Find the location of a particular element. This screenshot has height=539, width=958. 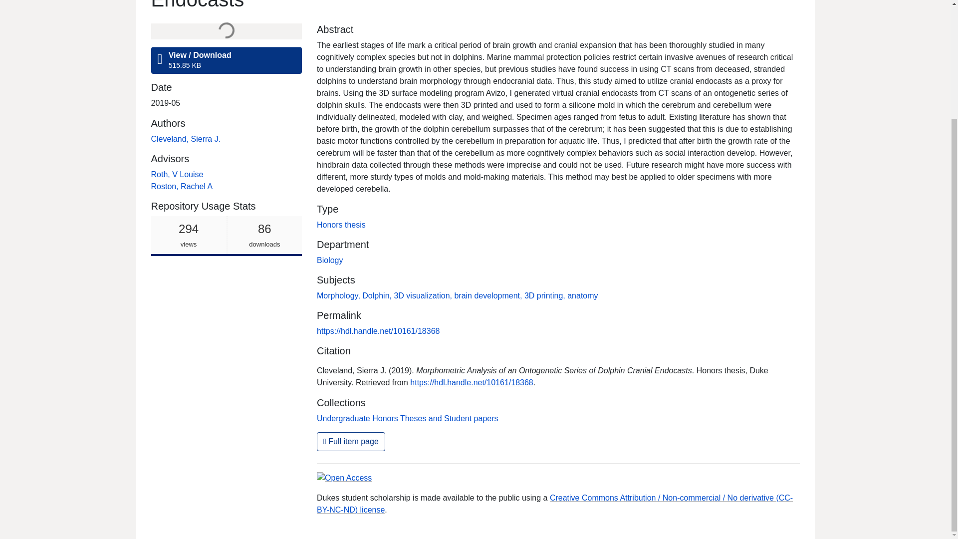

Roth, V Louise is located at coordinates (177, 174).